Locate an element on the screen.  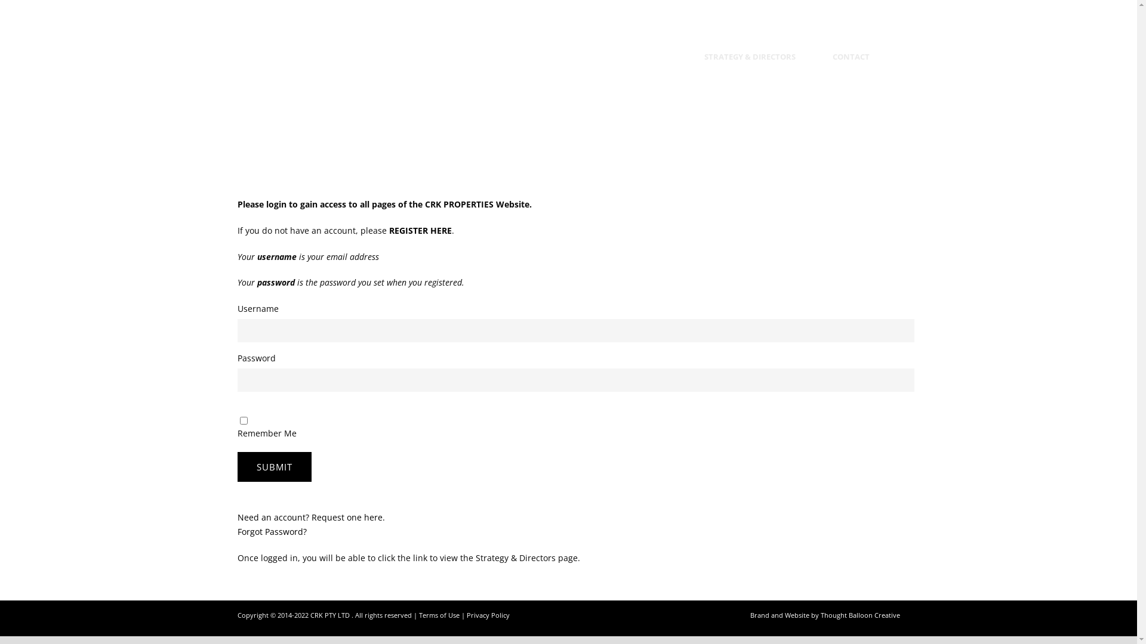
Need an account? Request one here. is located at coordinates (312, 518).